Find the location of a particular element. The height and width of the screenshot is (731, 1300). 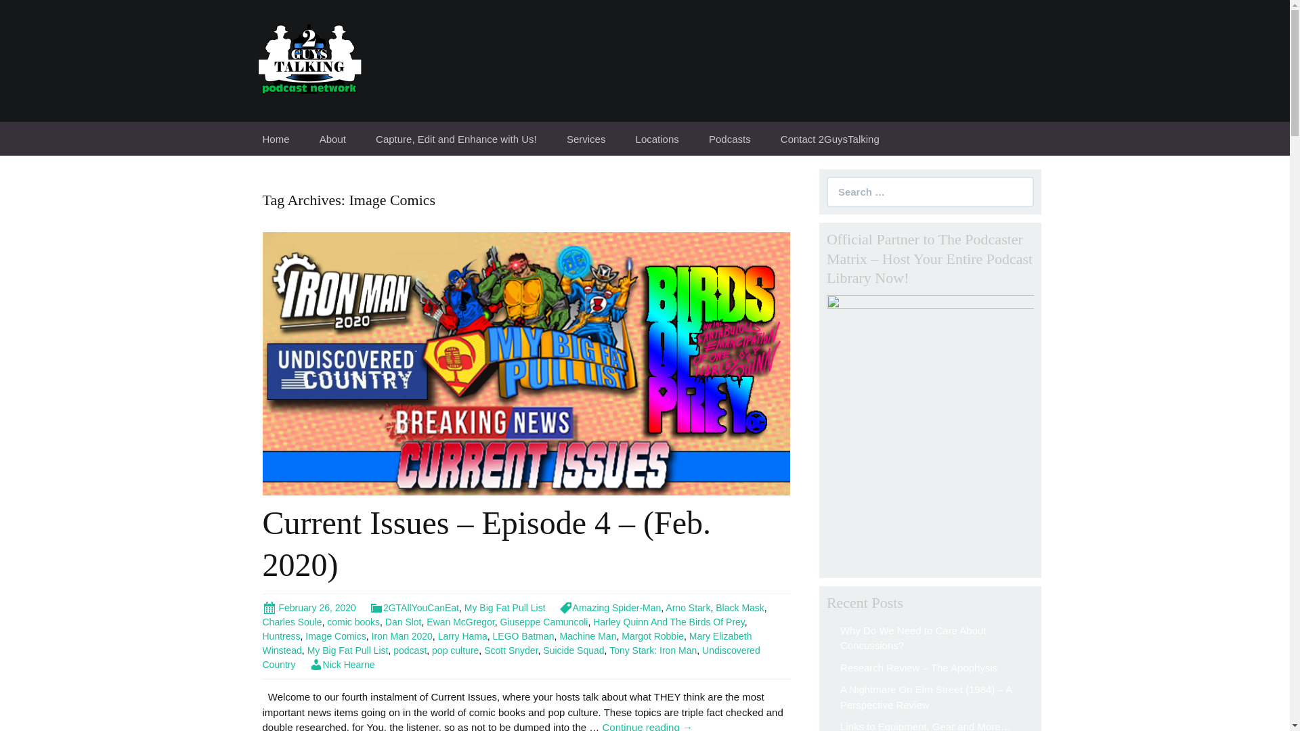

2GTAllYouCanEat is located at coordinates (414, 608).